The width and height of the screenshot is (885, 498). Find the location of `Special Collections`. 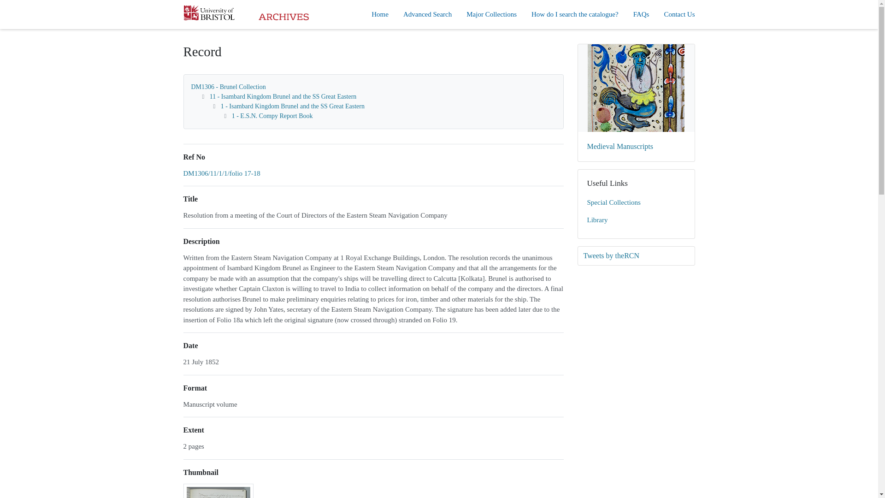

Special Collections is located at coordinates (636, 203).